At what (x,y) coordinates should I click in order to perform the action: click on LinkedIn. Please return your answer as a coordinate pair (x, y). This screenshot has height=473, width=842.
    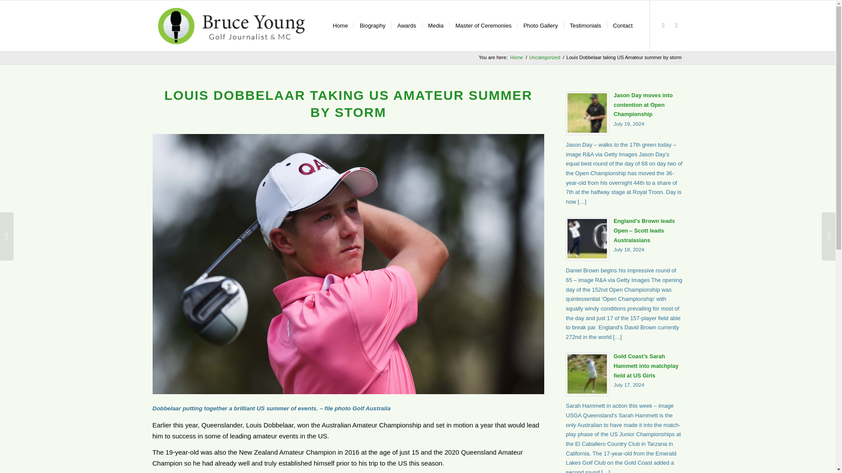
    Looking at the image, I should click on (676, 25).